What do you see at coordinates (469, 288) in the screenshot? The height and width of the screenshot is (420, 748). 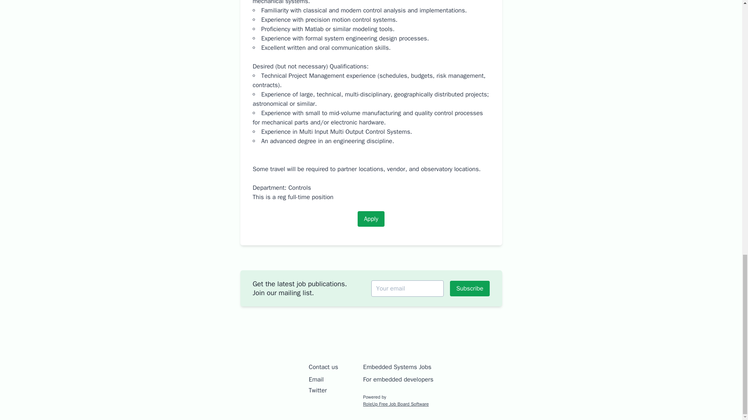 I see `Subscribe` at bounding box center [469, 288].